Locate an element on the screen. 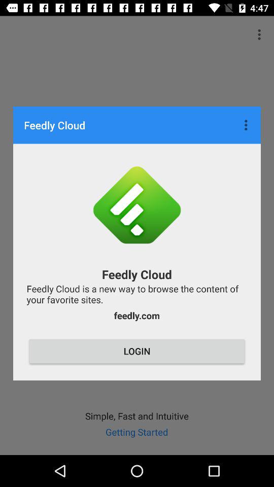 This screenshot has width=274, height=487. turn on the icon at the bottom is located at coordinates (137, 351).